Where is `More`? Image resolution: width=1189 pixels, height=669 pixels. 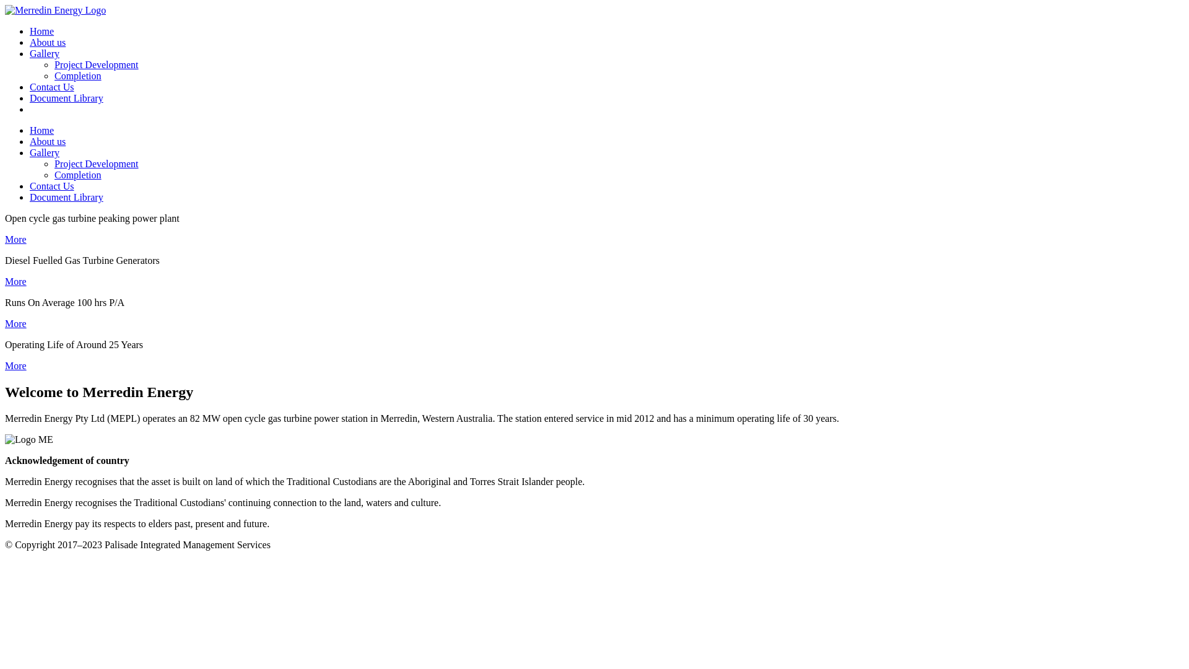
More is located at coordinates (16, 281).